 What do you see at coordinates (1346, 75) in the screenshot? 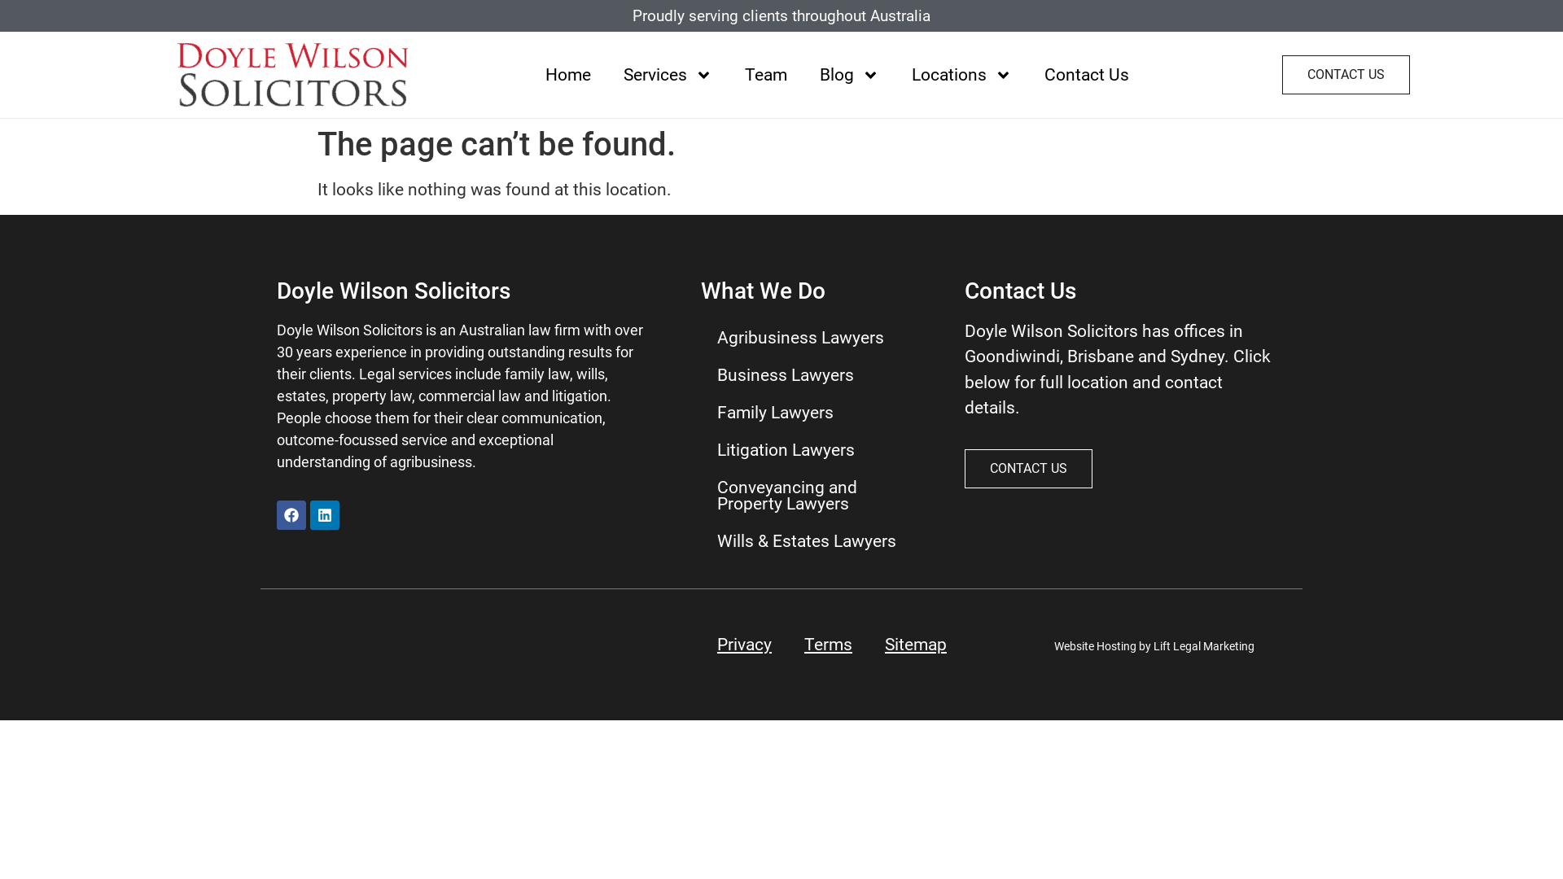
I see `CONTACT US` at bounding box center [1346, 75].